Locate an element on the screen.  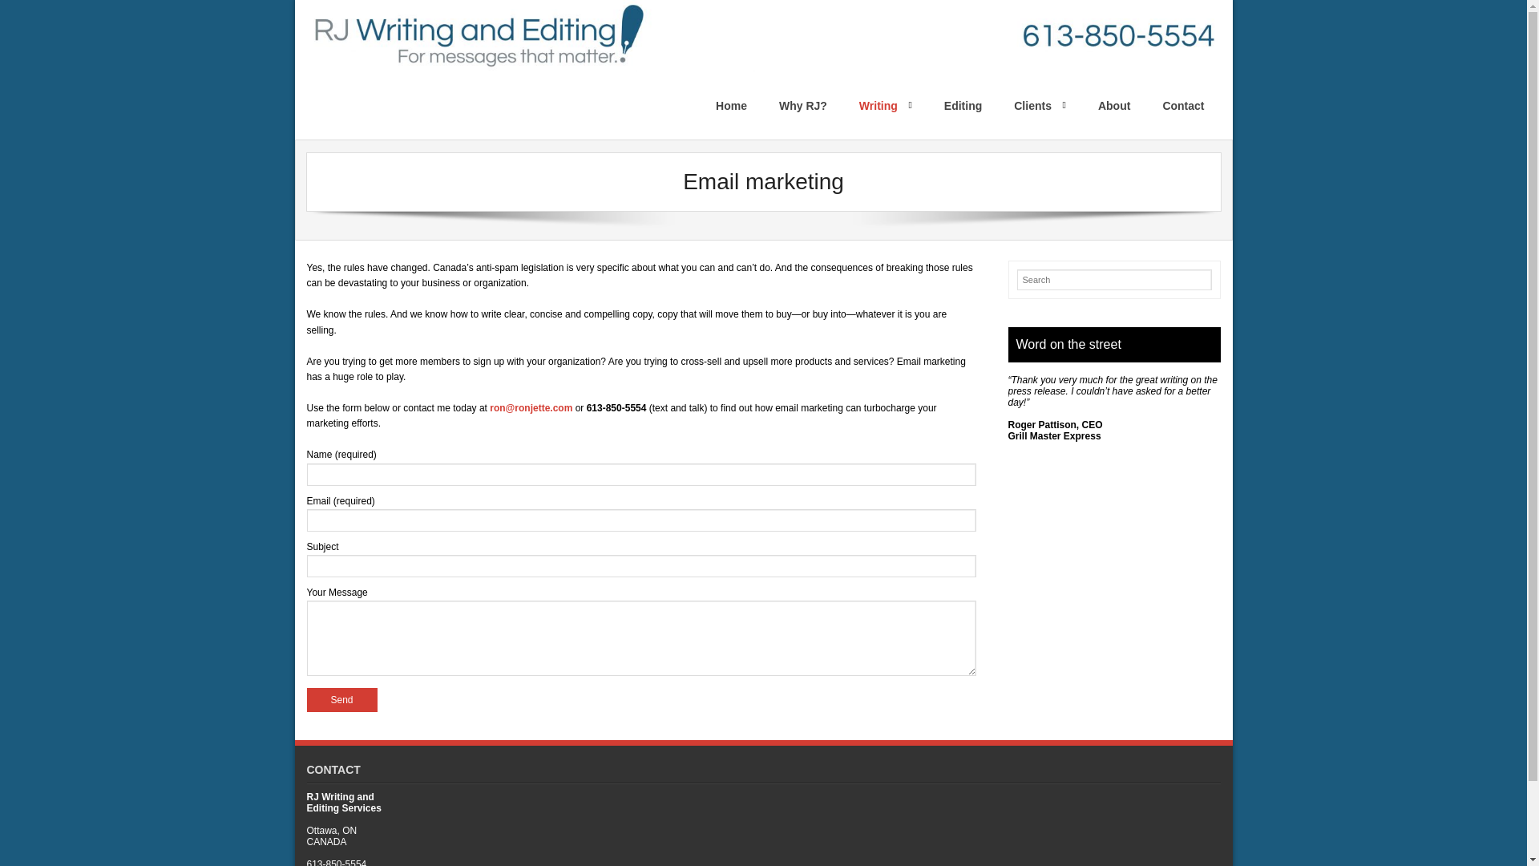
Why RJ? is located at coordinates (803, 105).